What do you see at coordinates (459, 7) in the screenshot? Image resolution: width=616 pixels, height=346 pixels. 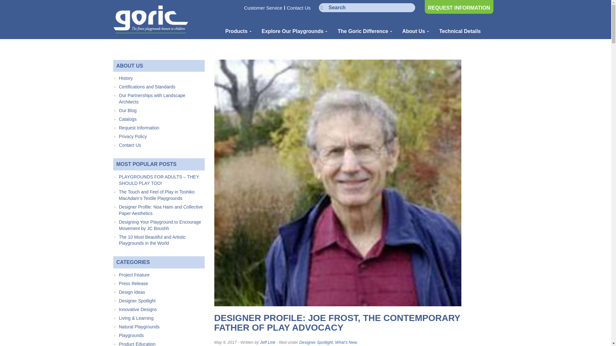 I see `REQUEST INFORMATION` at bounding box center [459, 7].